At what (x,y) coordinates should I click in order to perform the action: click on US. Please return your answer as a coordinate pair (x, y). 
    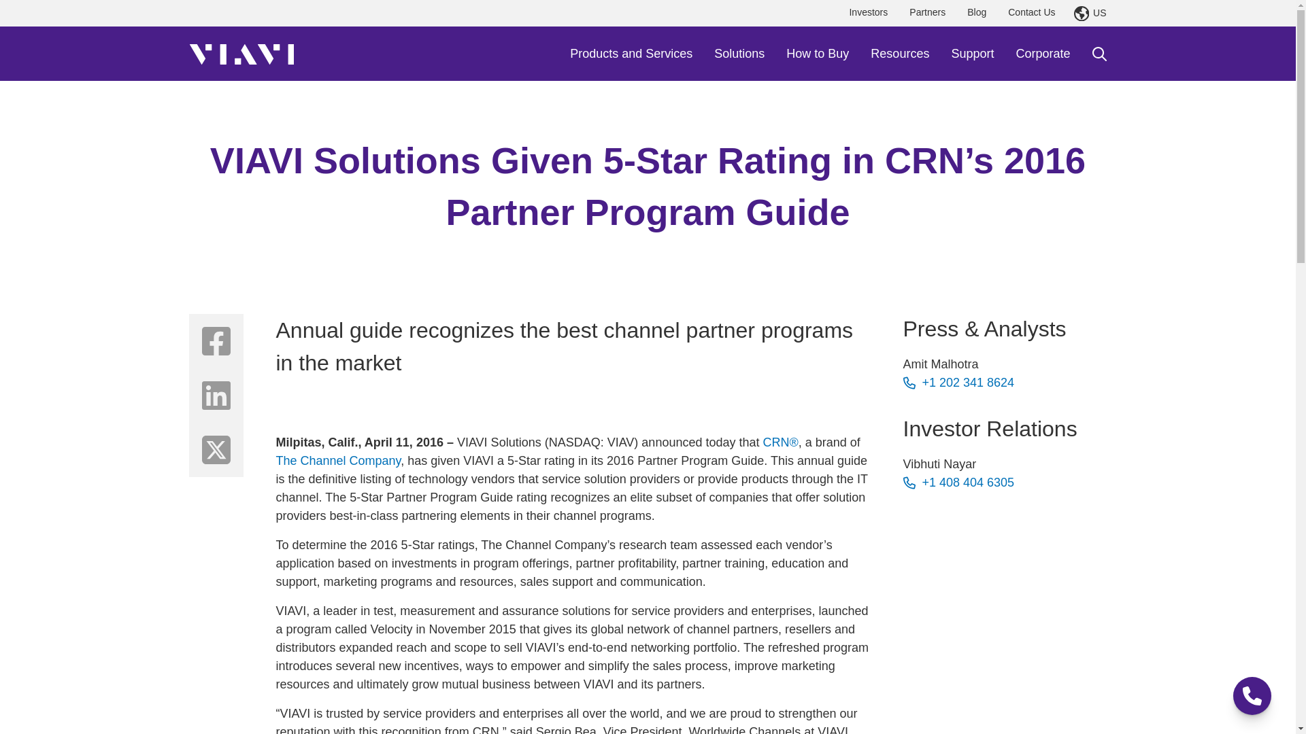
    Looking at the image, I should click on (1090, 14).